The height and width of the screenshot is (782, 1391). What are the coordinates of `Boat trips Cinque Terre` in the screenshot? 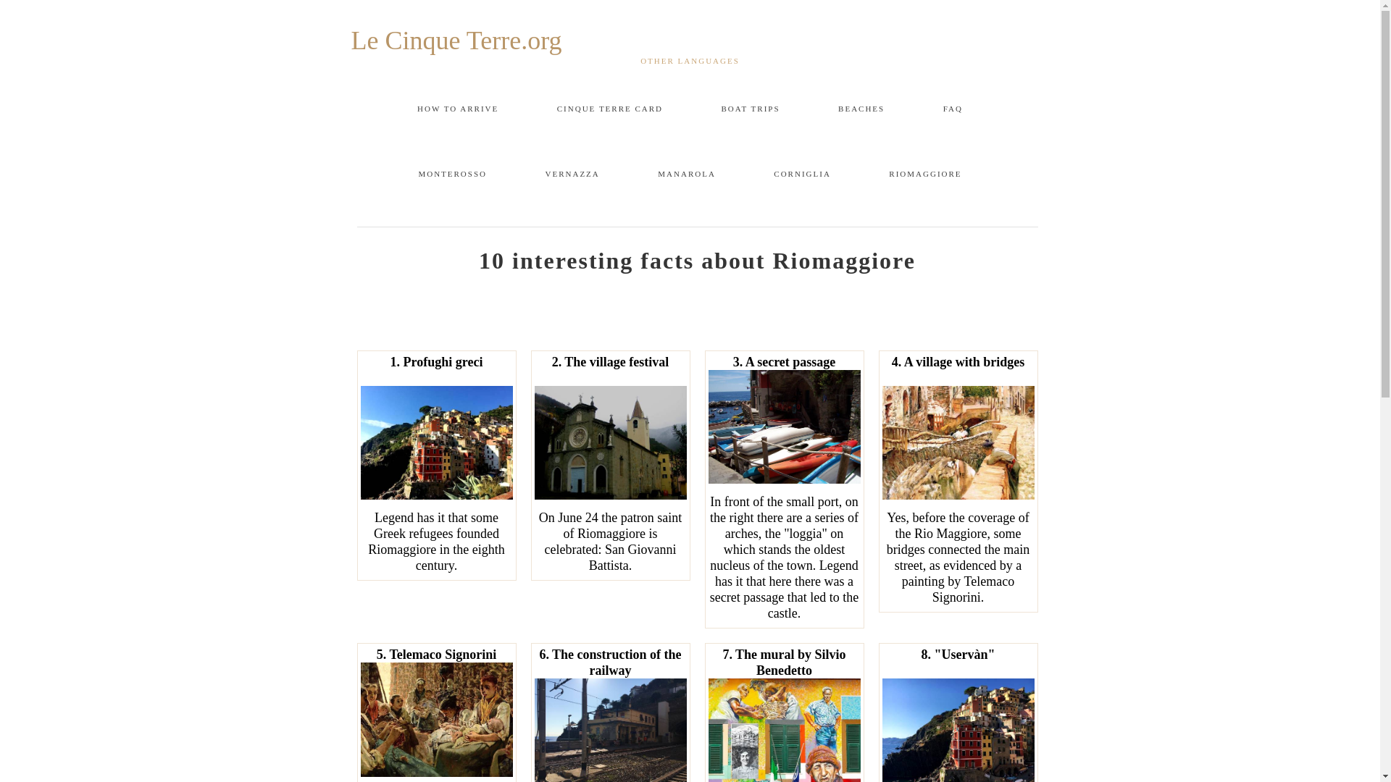 It's located at (751, 109).